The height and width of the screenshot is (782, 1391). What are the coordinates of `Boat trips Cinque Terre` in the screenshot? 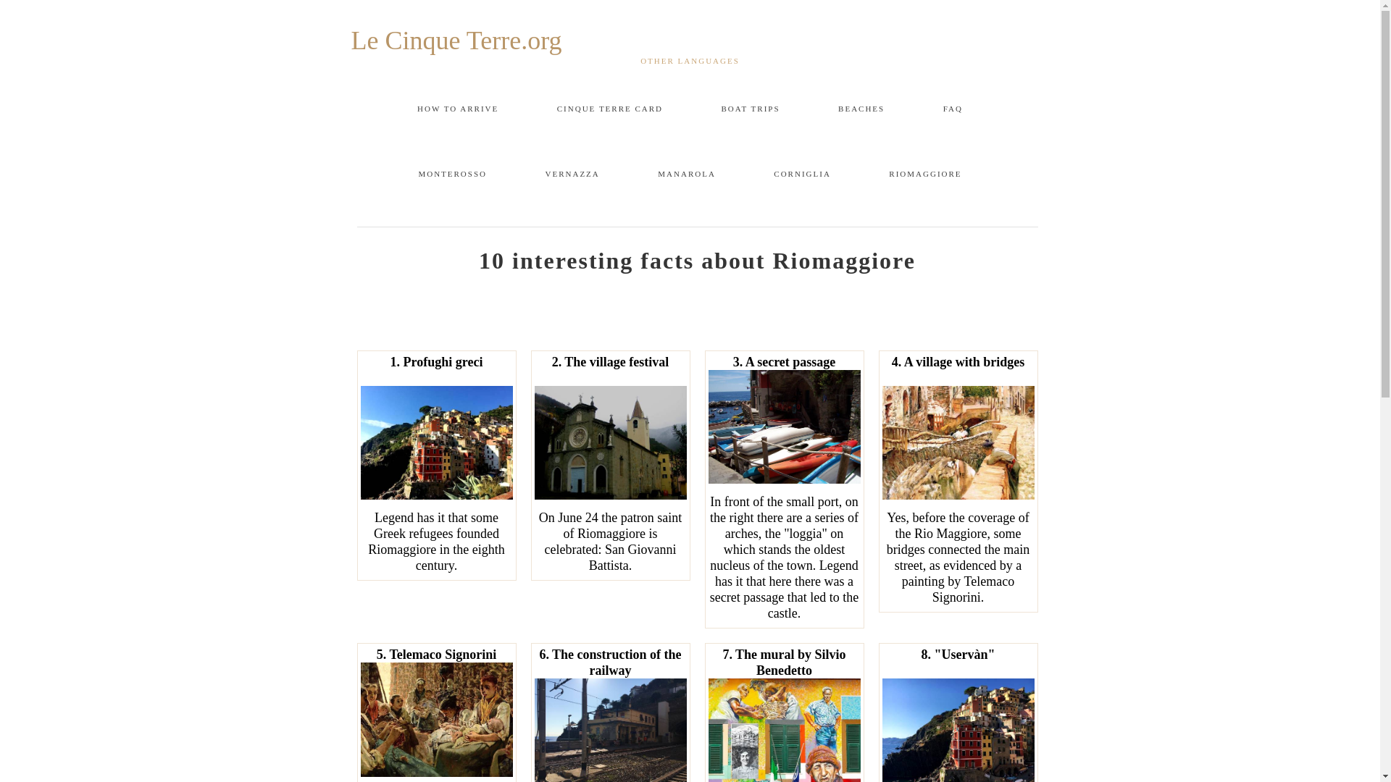 It's located at (751, 109).